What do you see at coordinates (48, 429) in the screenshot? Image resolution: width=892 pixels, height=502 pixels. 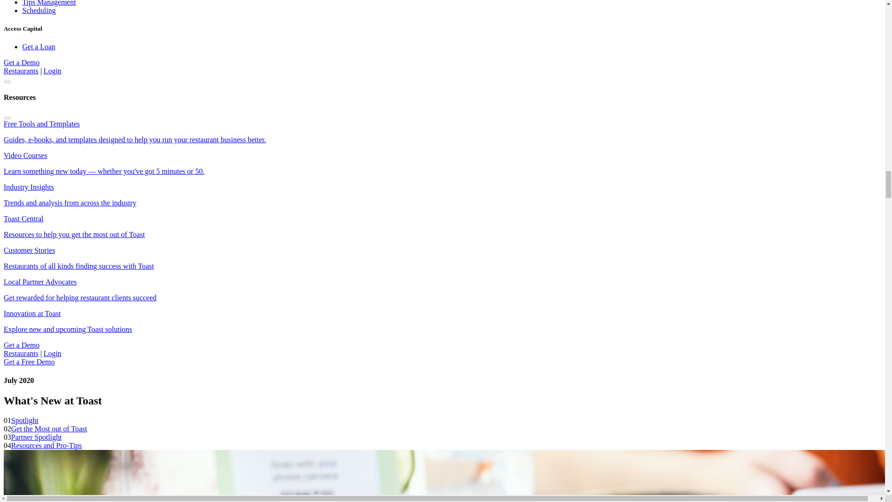 I see `Get the Most out of Toast` at bounding box center [48, 429].